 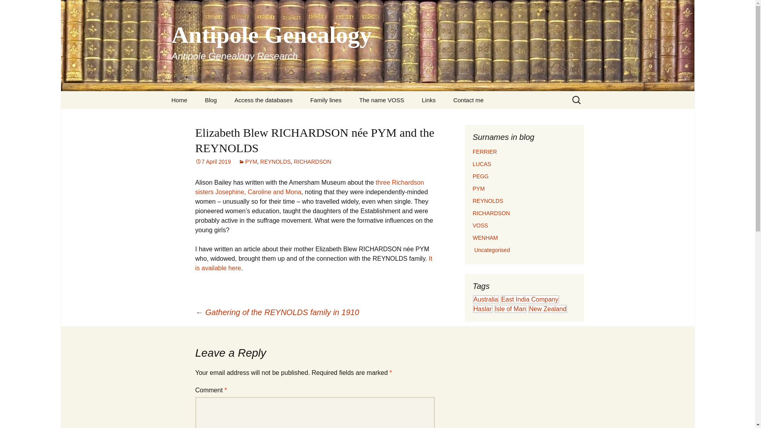 What do you see at coordinates (313, 263) in the screenshot?
I see `It is available here` at bounding box center [313, 263].